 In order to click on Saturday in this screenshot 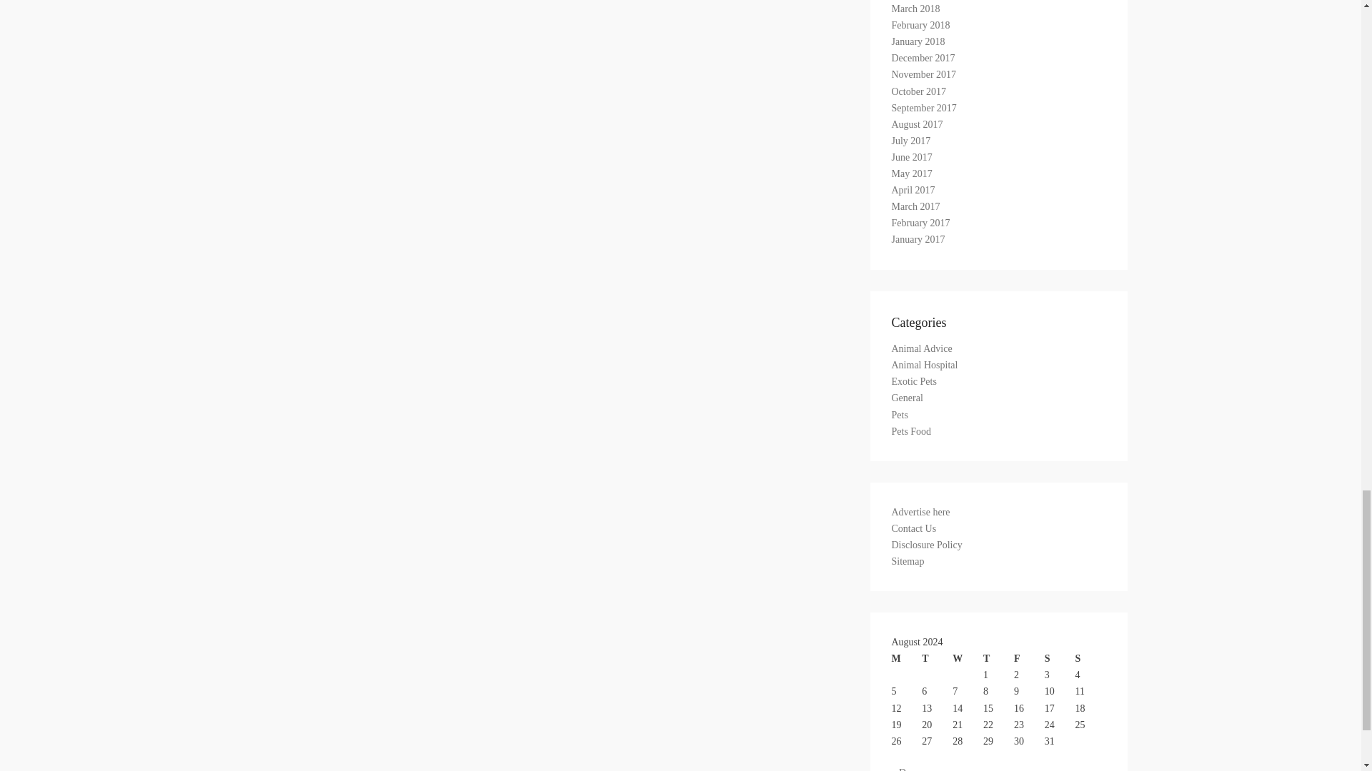, I will do `click(1060, 658)`.